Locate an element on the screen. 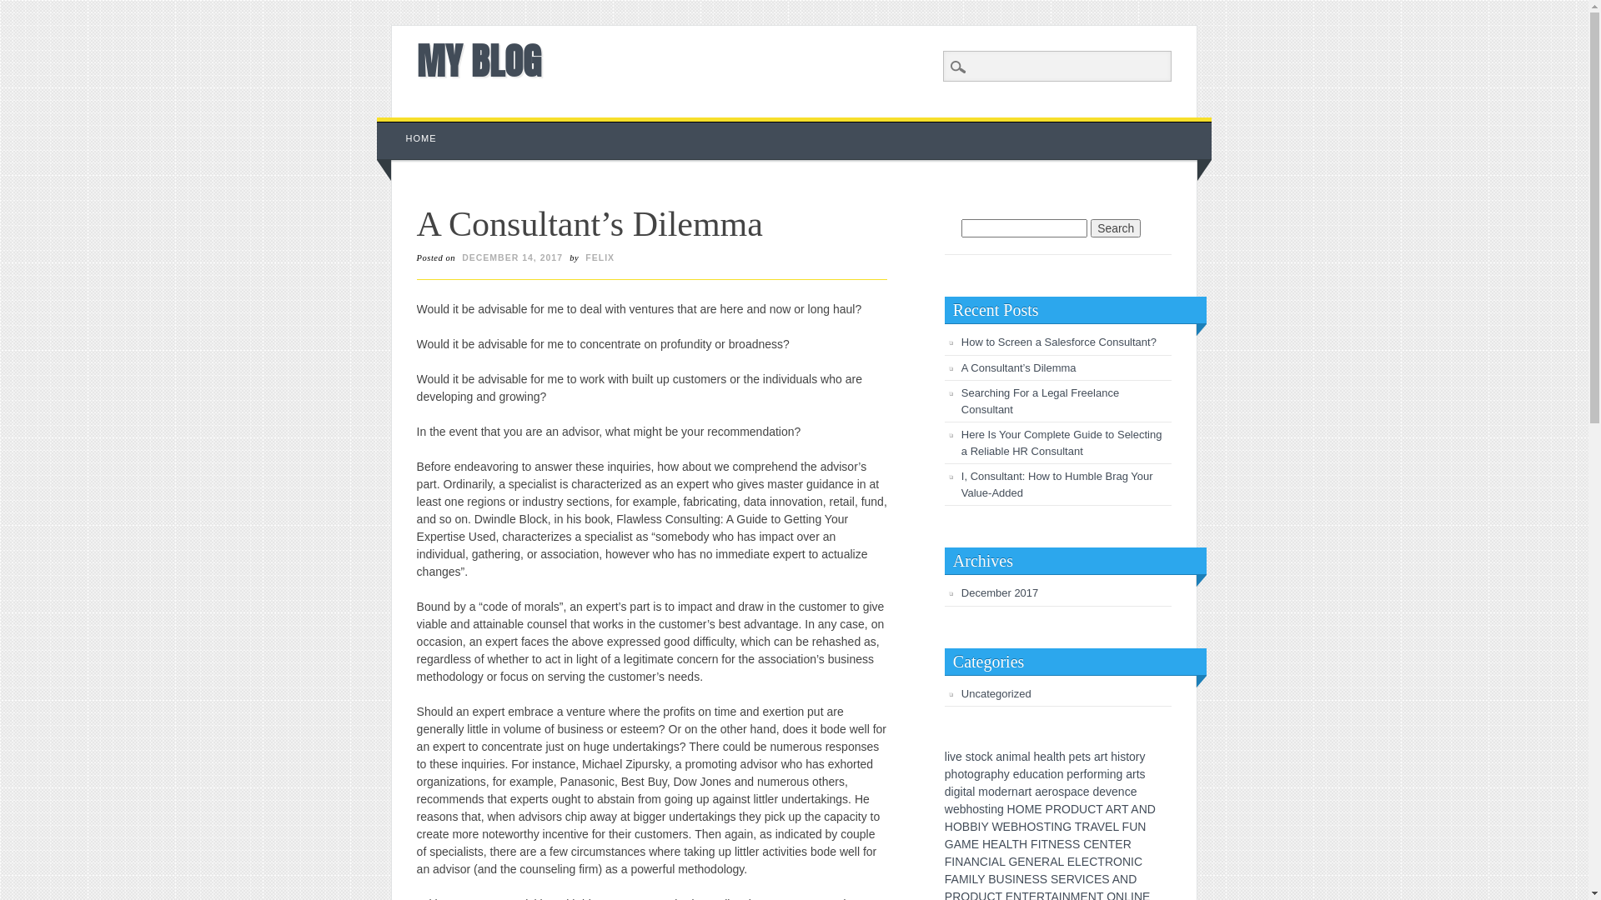 This screenshot has width=1601, height=900. o is located at coordinates (971, 774).